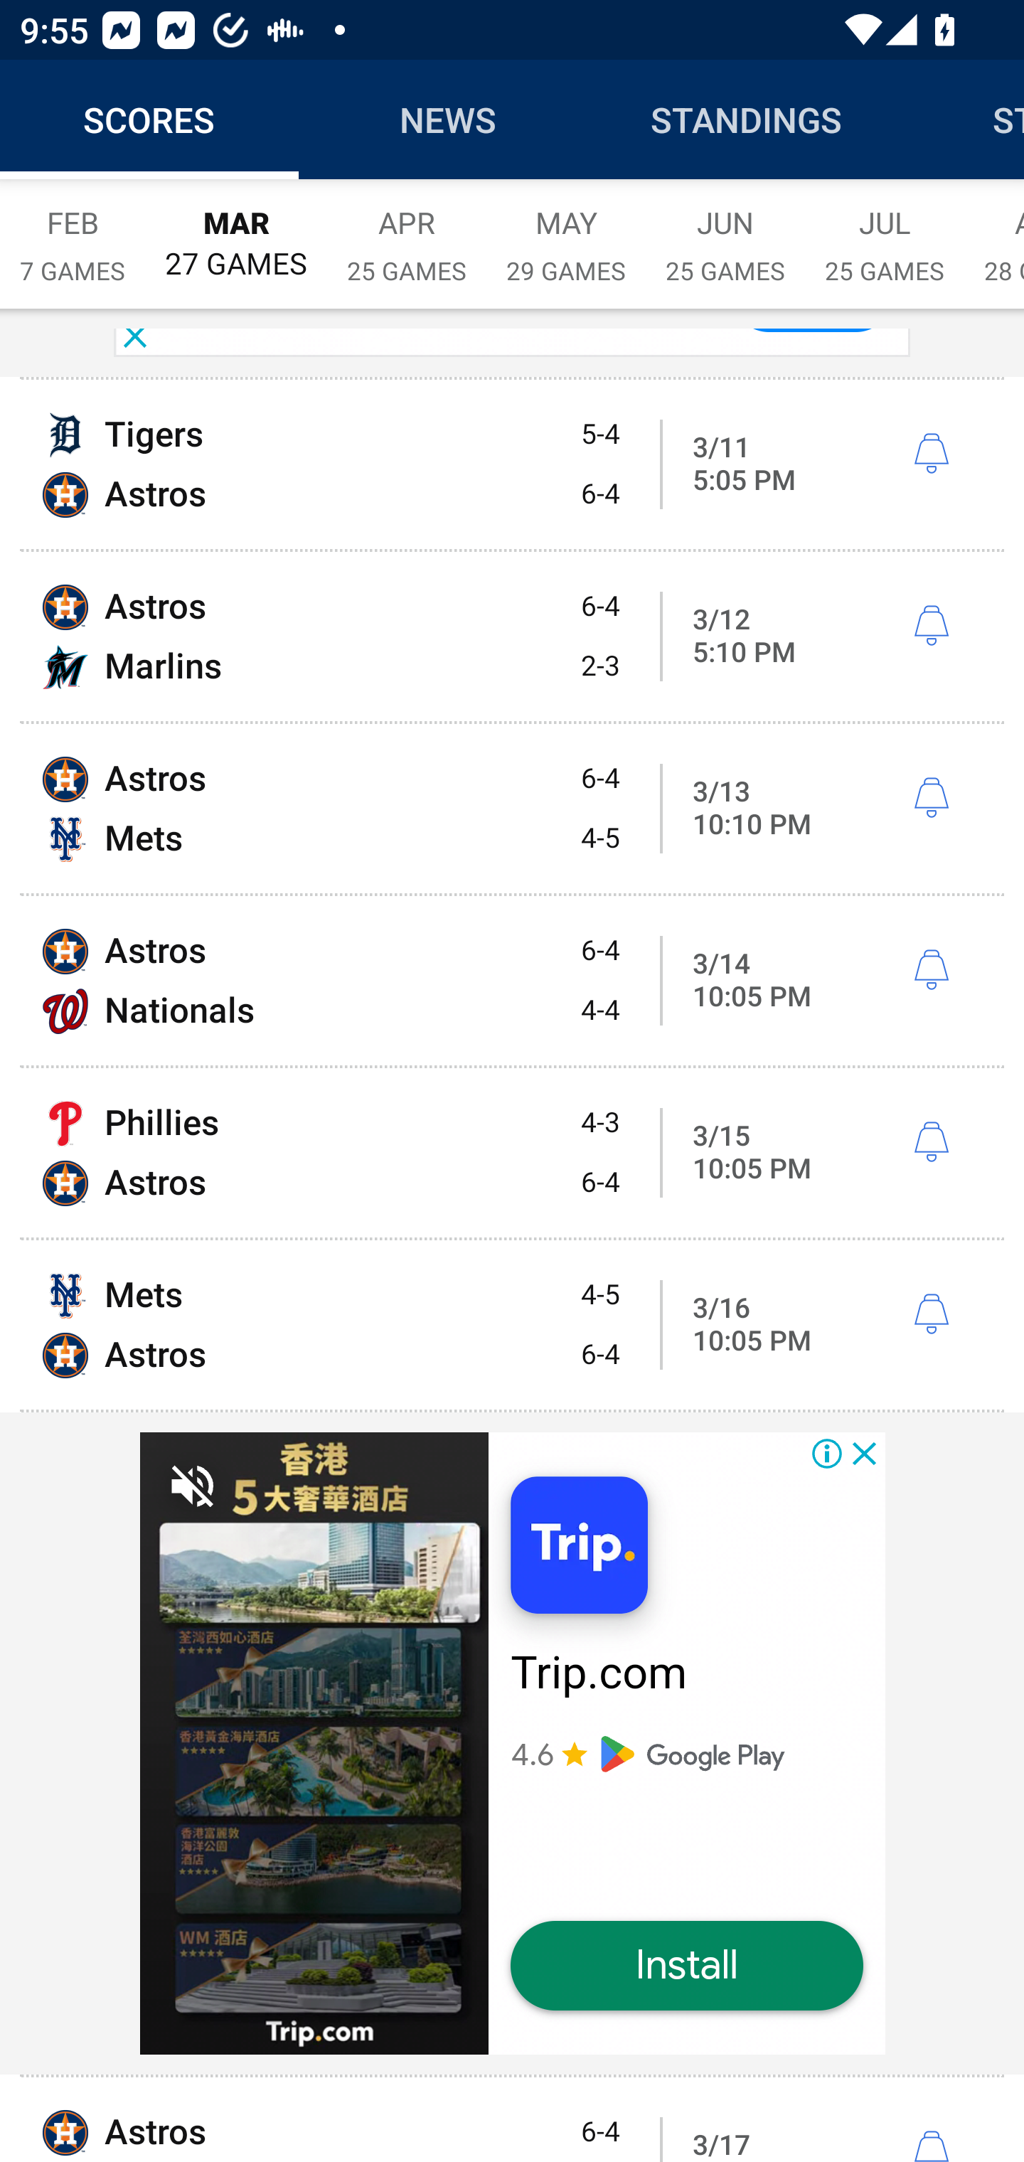  Describe the element at coordinates (512, 1325) in the screenshot. I see `Mets 4-5 Astros 6-4 3/16 10:05 PM í` at that location.